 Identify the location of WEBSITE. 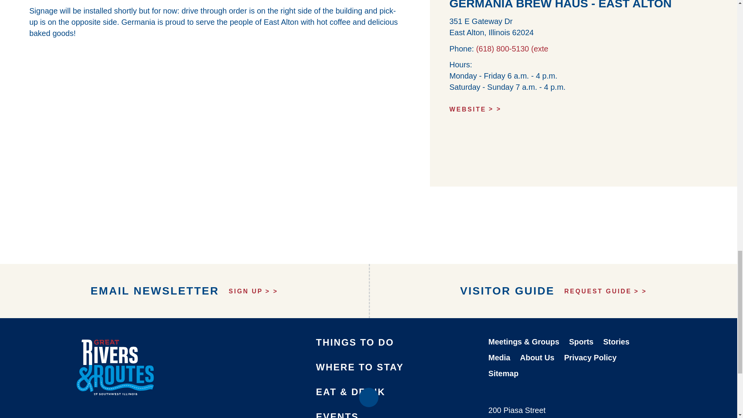
(584, 109).